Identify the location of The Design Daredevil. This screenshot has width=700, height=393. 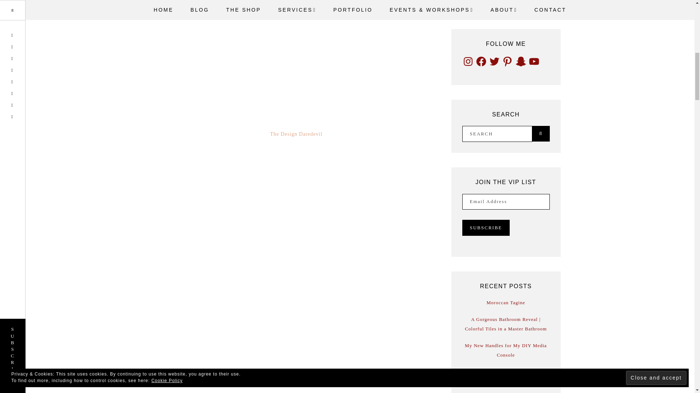
(296, 134).